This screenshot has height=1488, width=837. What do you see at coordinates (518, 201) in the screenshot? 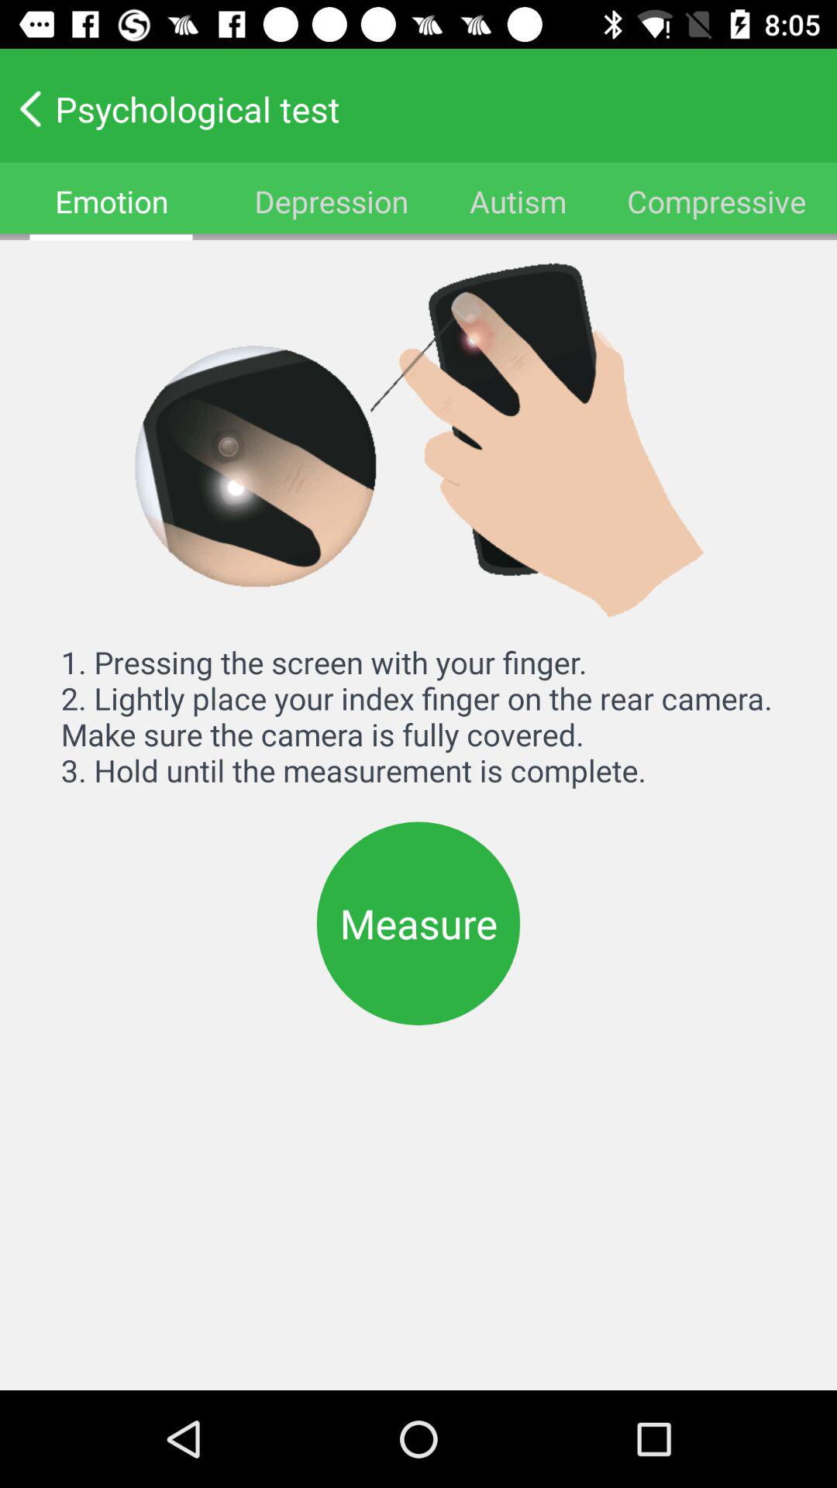
I see `launch the autism icon` at bounding box center [518, 201].